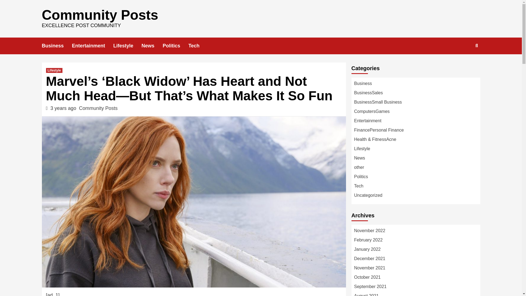  I want to click on Tech, so click(198, 46).